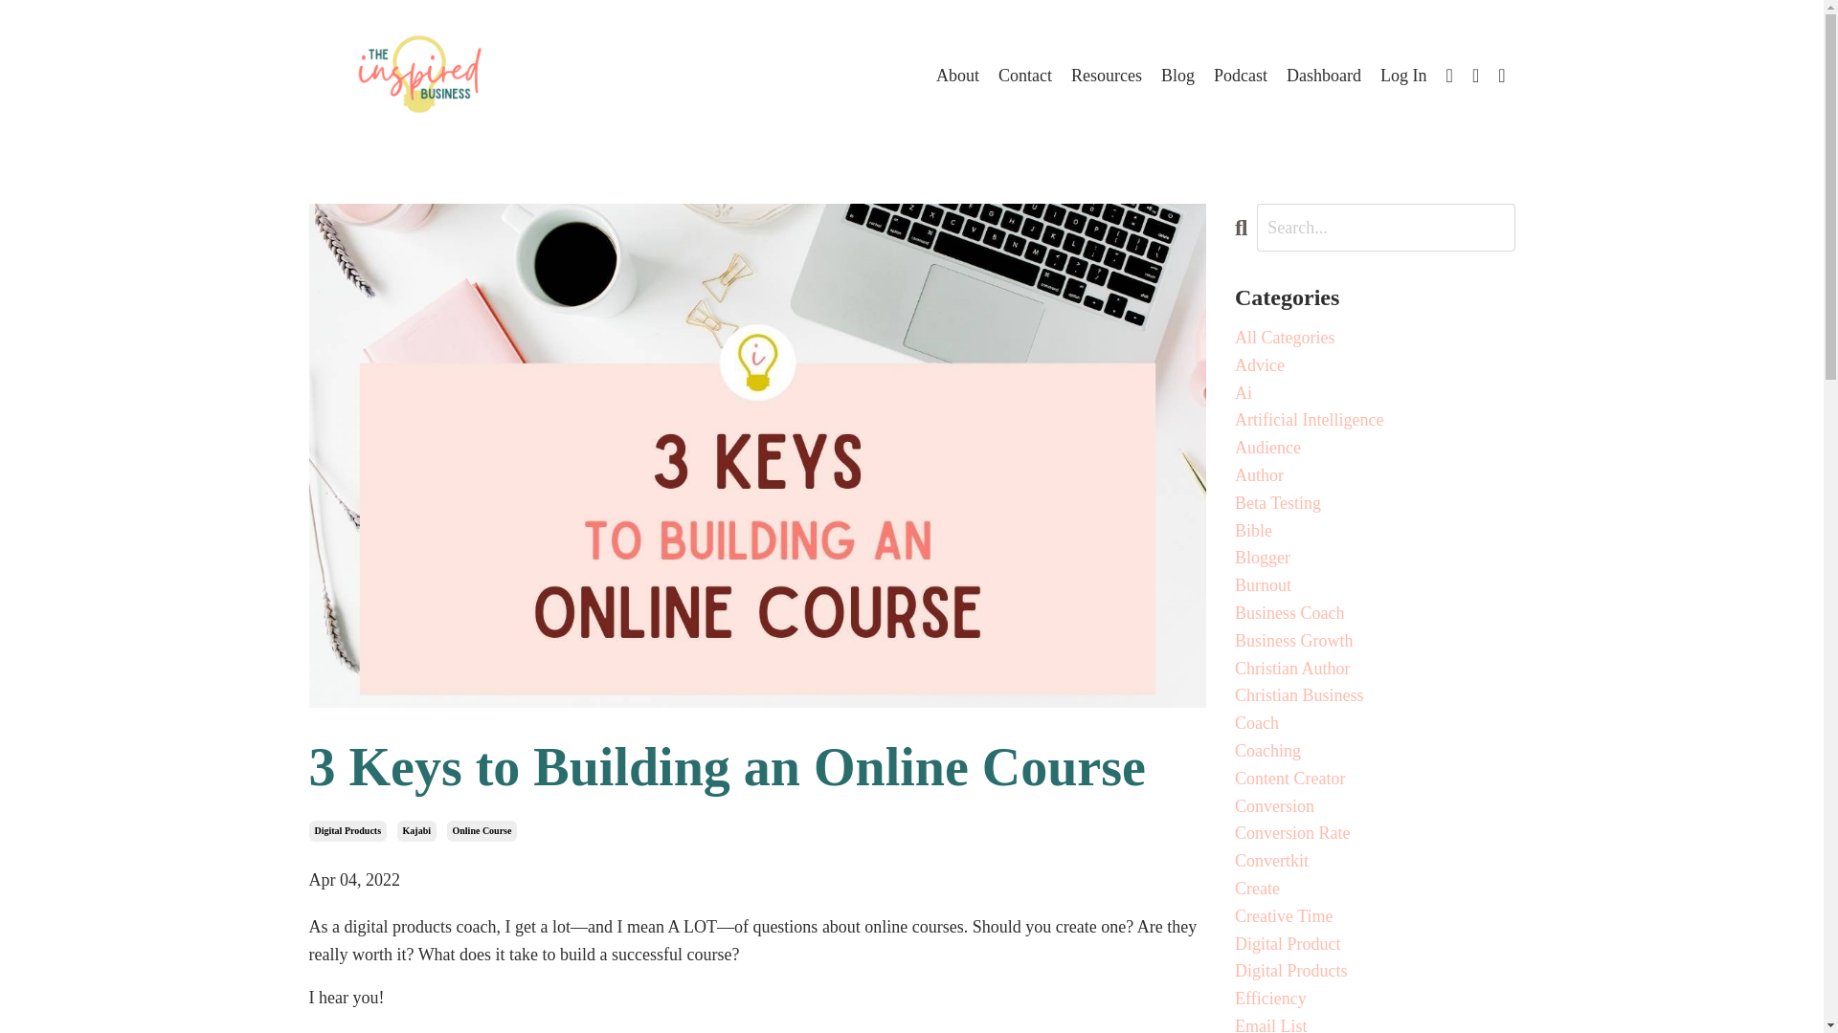  I want to click on Christian Business, so click(1375, 694).